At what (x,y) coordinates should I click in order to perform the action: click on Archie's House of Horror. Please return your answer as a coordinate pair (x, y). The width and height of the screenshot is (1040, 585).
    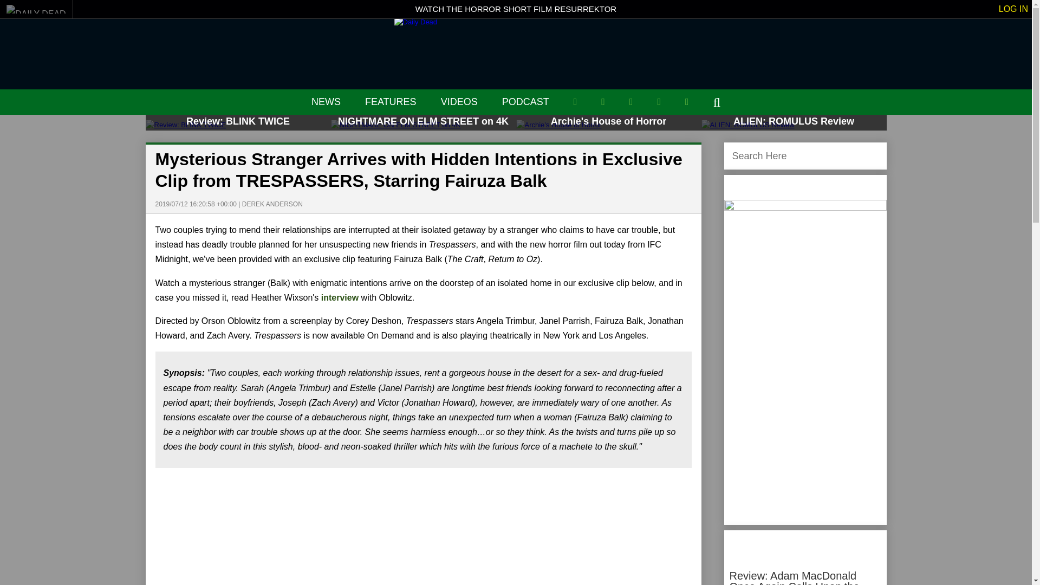
    Looking at the image, I should click on (608, 125).